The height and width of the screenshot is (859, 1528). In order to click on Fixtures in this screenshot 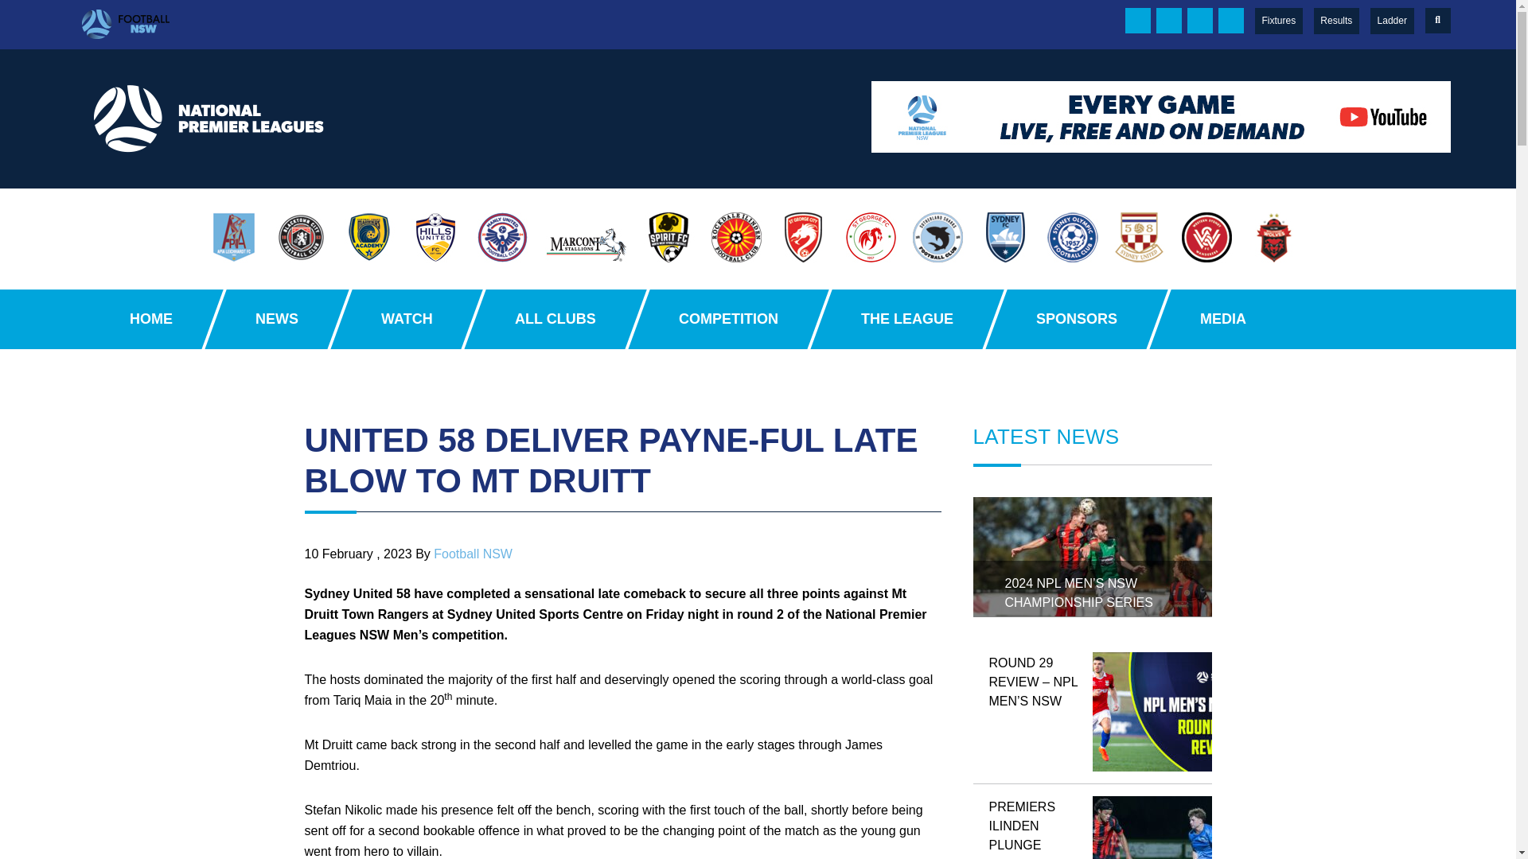, I will do `click(1278, 21)`.